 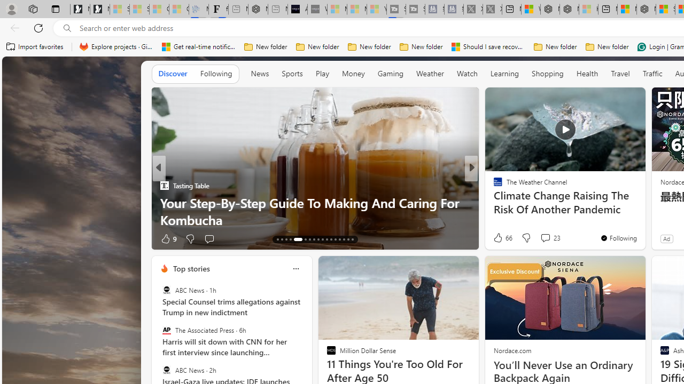 I want to click on AutomationID: tab-51, so click(x=347, y=239).